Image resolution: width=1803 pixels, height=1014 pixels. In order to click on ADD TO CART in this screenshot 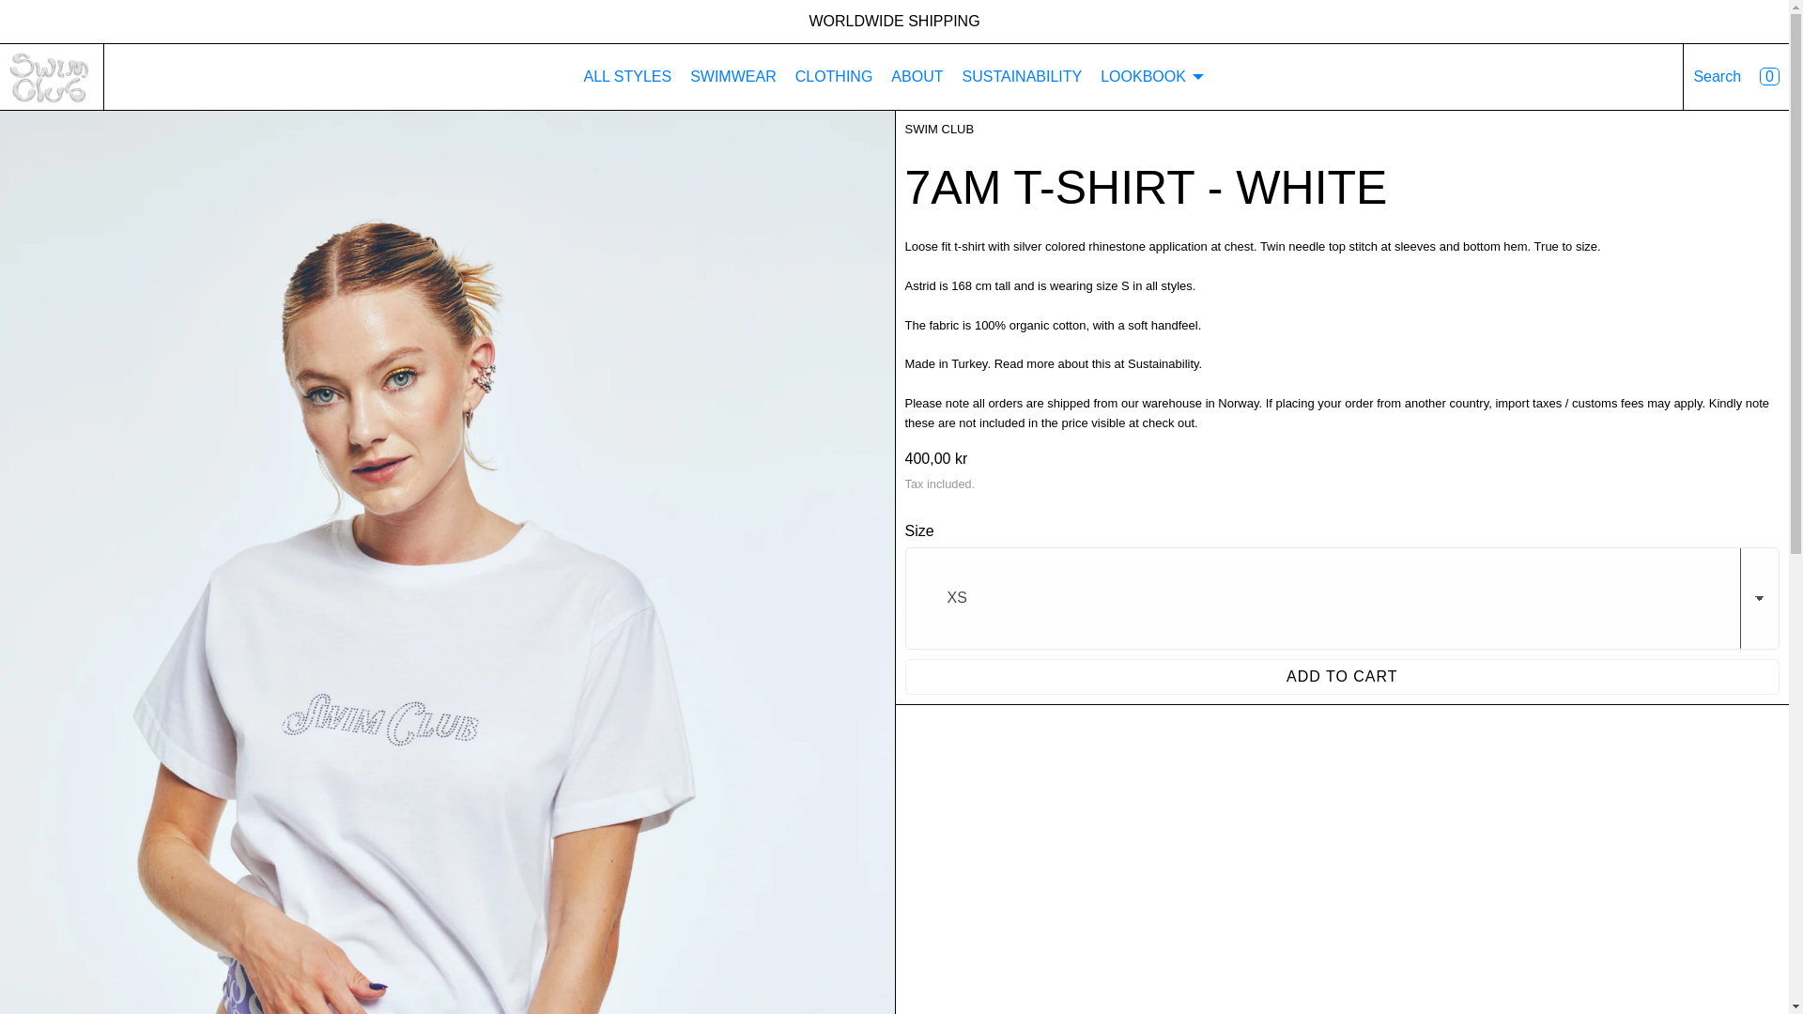, I will do `click(1343, 676)`.